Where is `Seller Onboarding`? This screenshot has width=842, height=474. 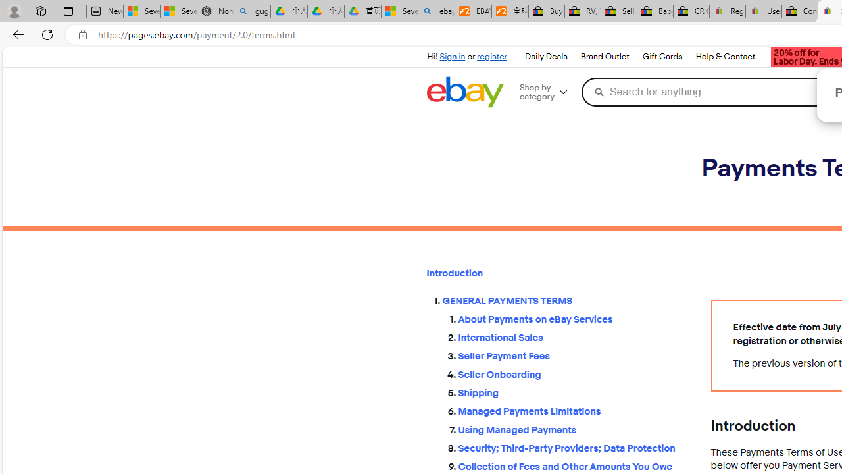 Seller Onboarding is located at coordinates (574, 372).